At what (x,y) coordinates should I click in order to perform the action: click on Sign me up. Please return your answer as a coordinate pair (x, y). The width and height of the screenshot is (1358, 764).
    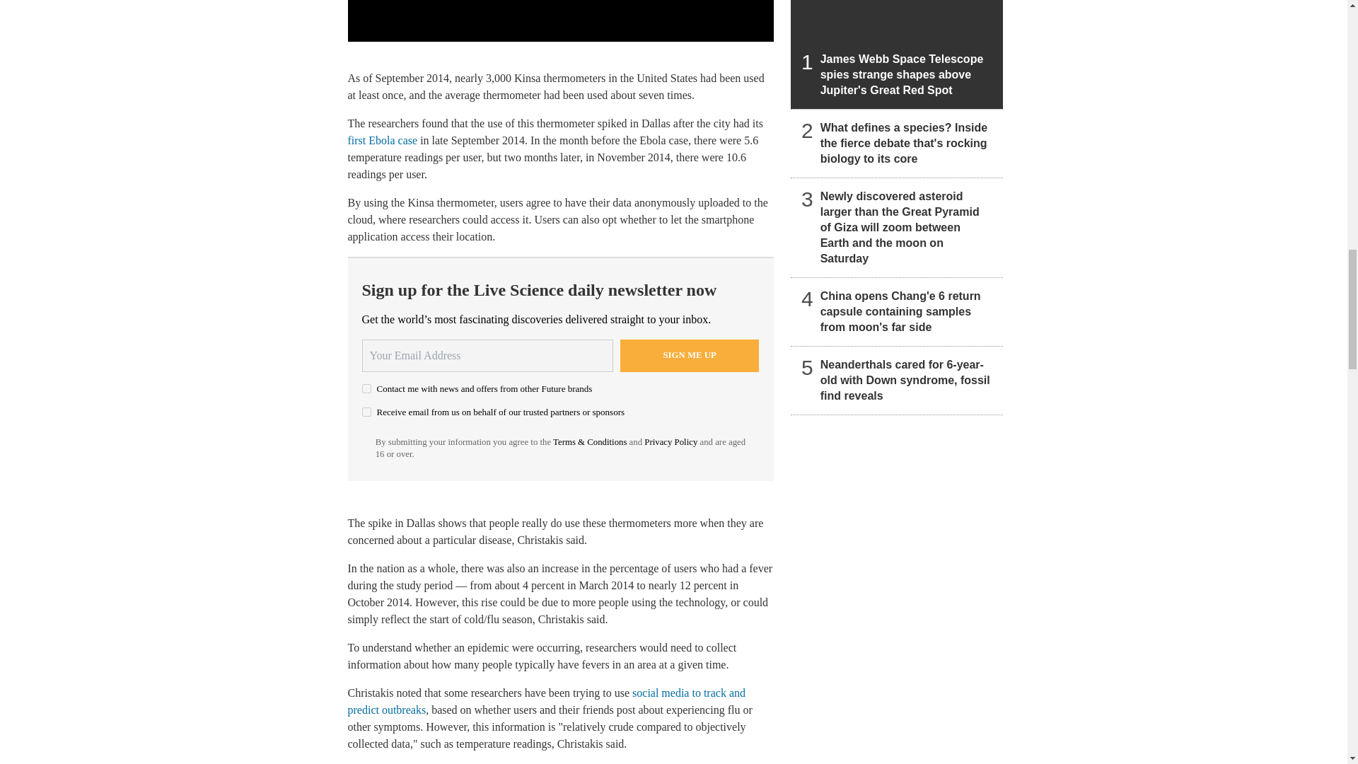
    Looking at the image, I should click on (690, 355).